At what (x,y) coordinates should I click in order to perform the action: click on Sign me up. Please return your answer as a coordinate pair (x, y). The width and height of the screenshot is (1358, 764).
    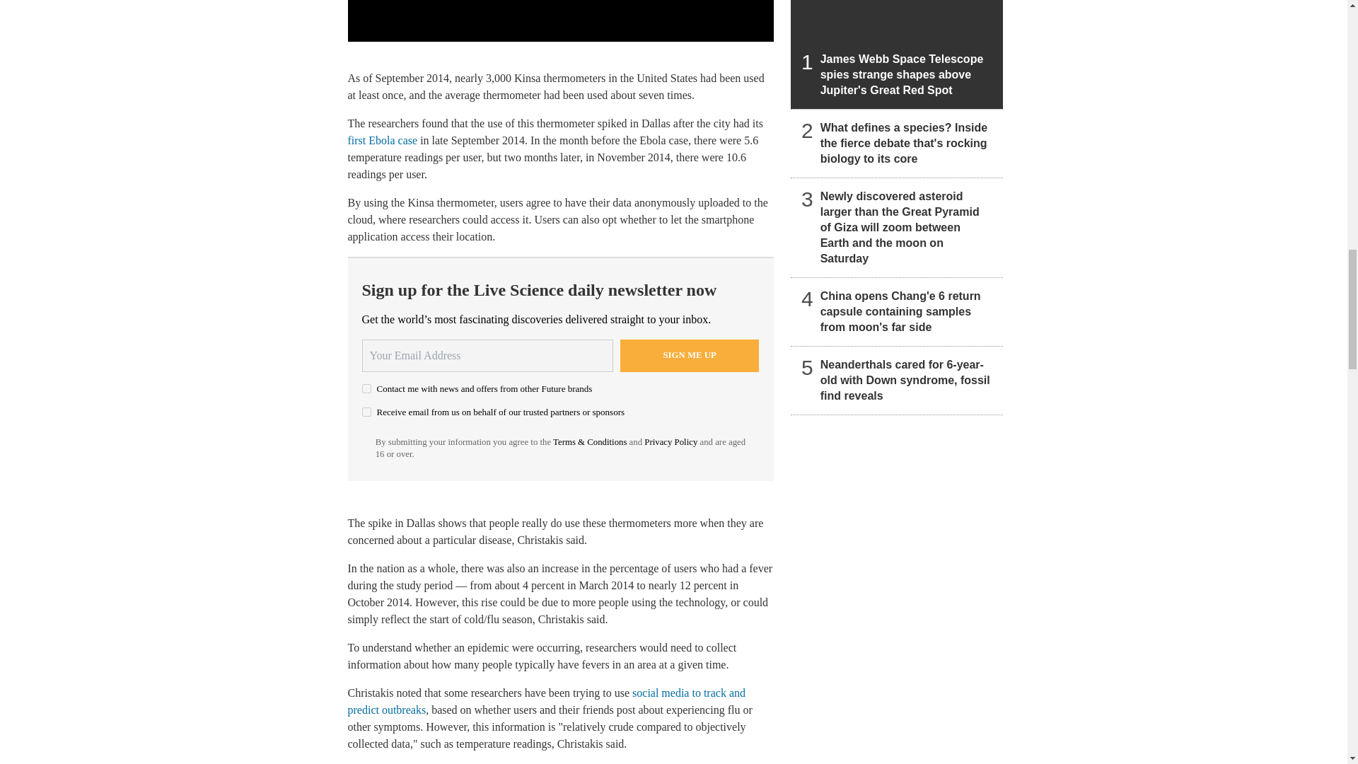
    Looking at the image, I should click on (690, 355).